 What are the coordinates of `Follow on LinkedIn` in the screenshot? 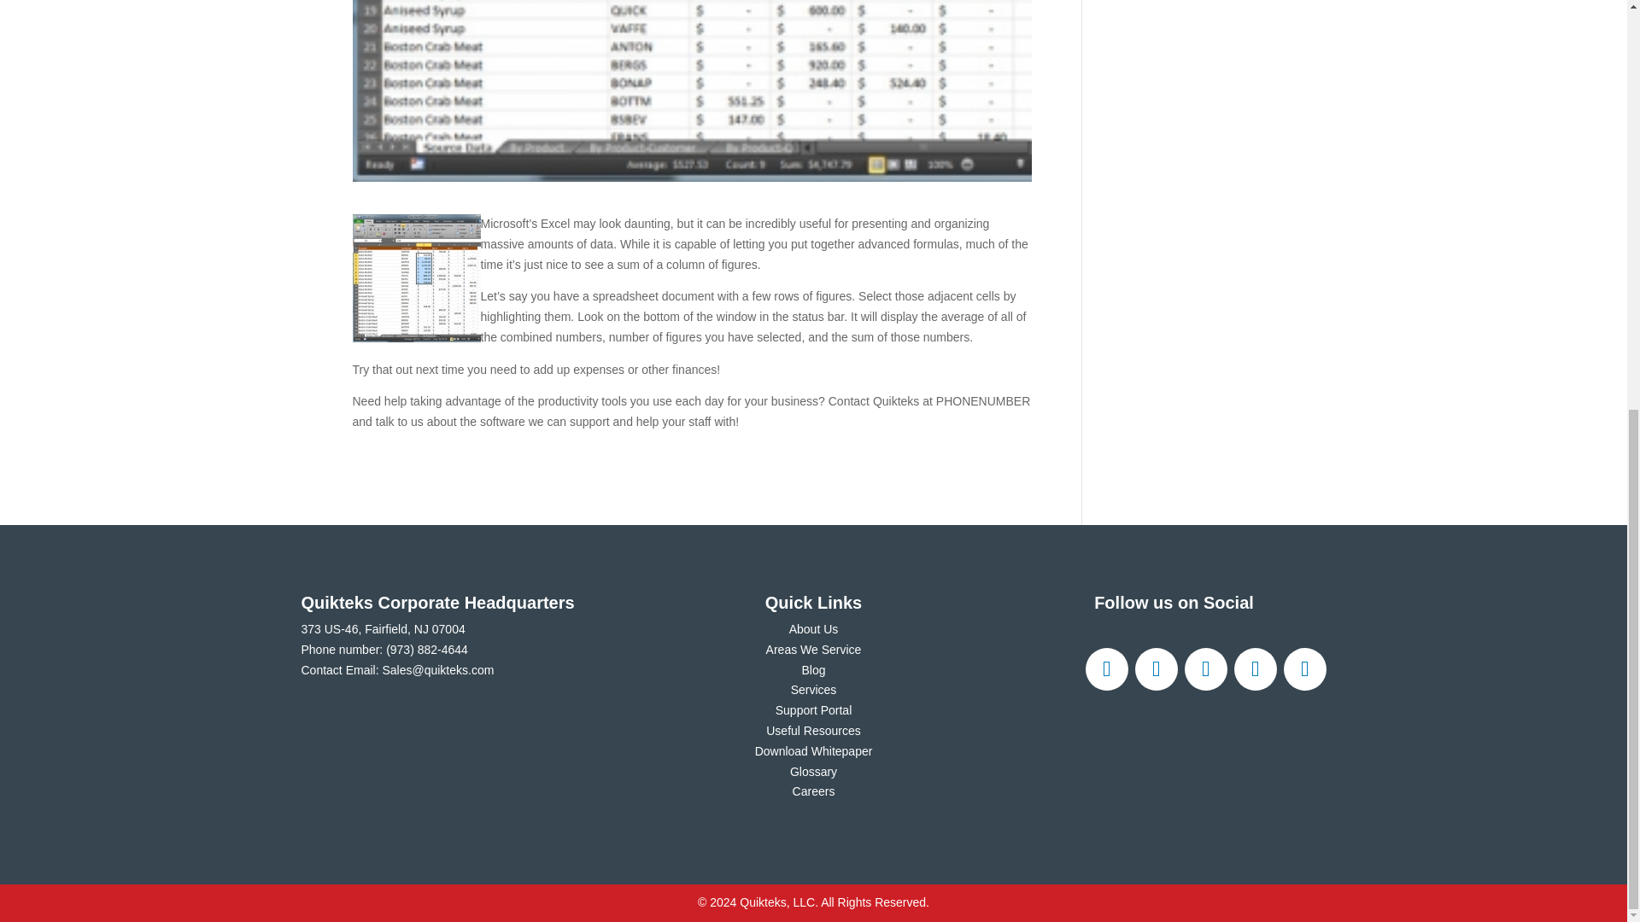 It's located at (1254, 669).